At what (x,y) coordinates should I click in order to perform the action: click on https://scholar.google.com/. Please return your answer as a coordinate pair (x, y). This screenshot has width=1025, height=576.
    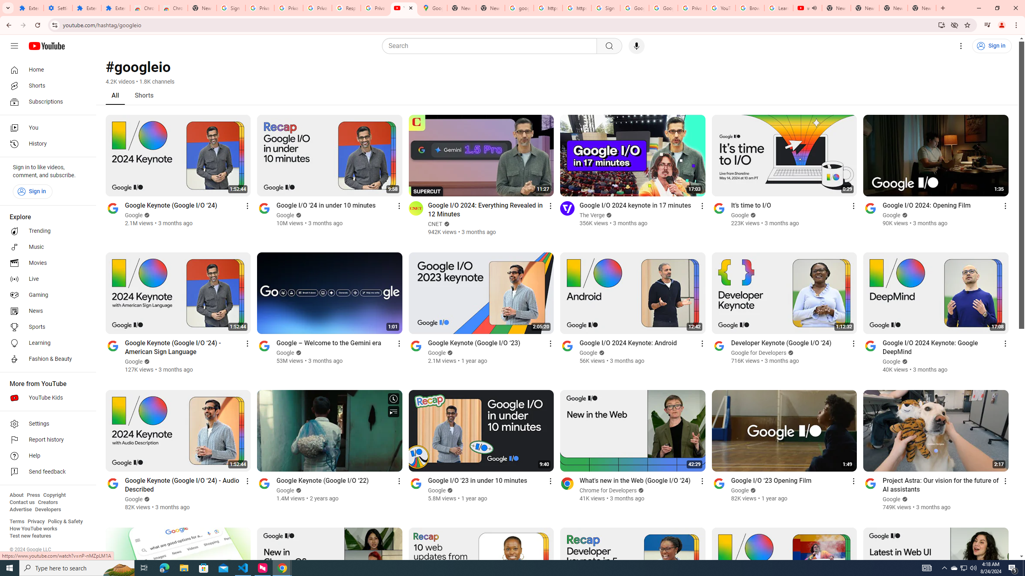
    Looking at the image, I should click on (548, 8).